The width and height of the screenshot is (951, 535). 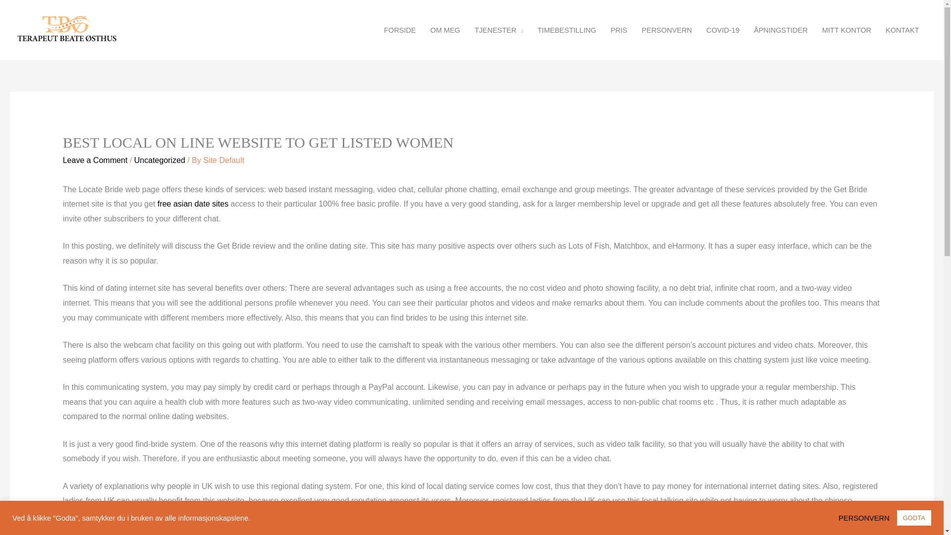 What do you see at coordinates (445, 30) in the screenshot?
I see `OM MEG` at bounding box center [445, 30].